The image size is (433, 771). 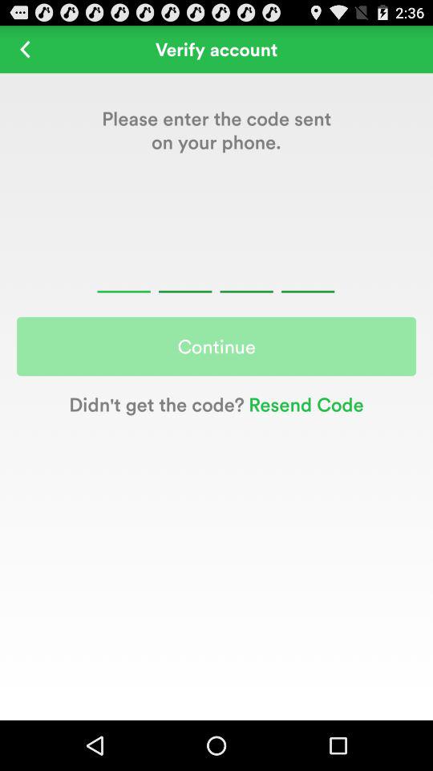 I want to click on press the continue, so click(x=216, y=346).